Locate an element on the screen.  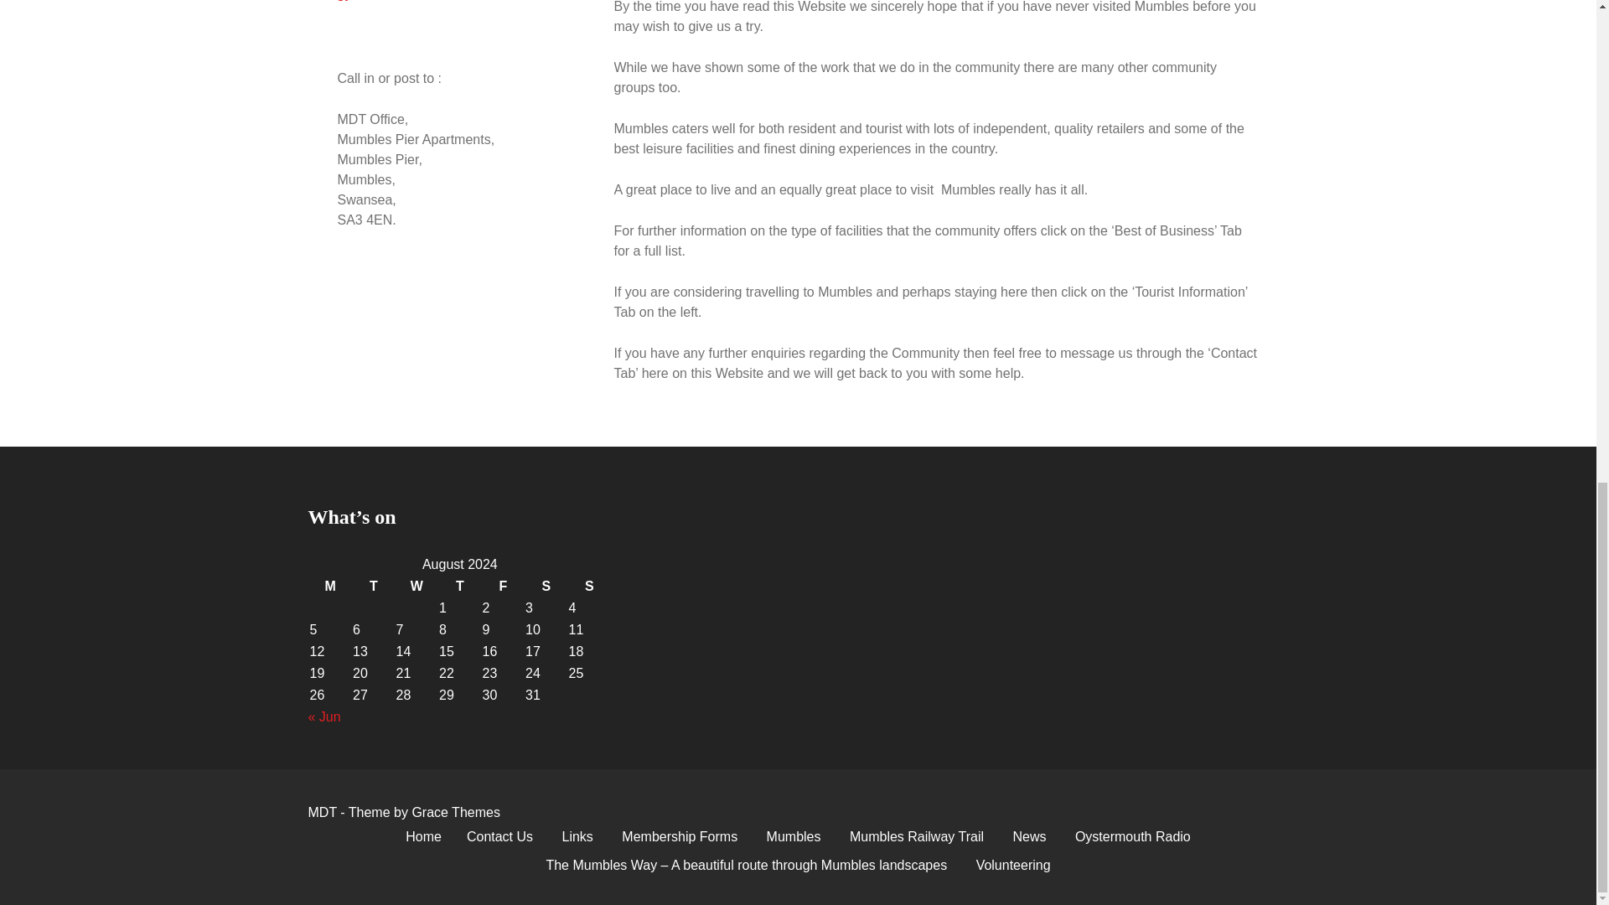
Saturday is located at coordinates (546, 586).